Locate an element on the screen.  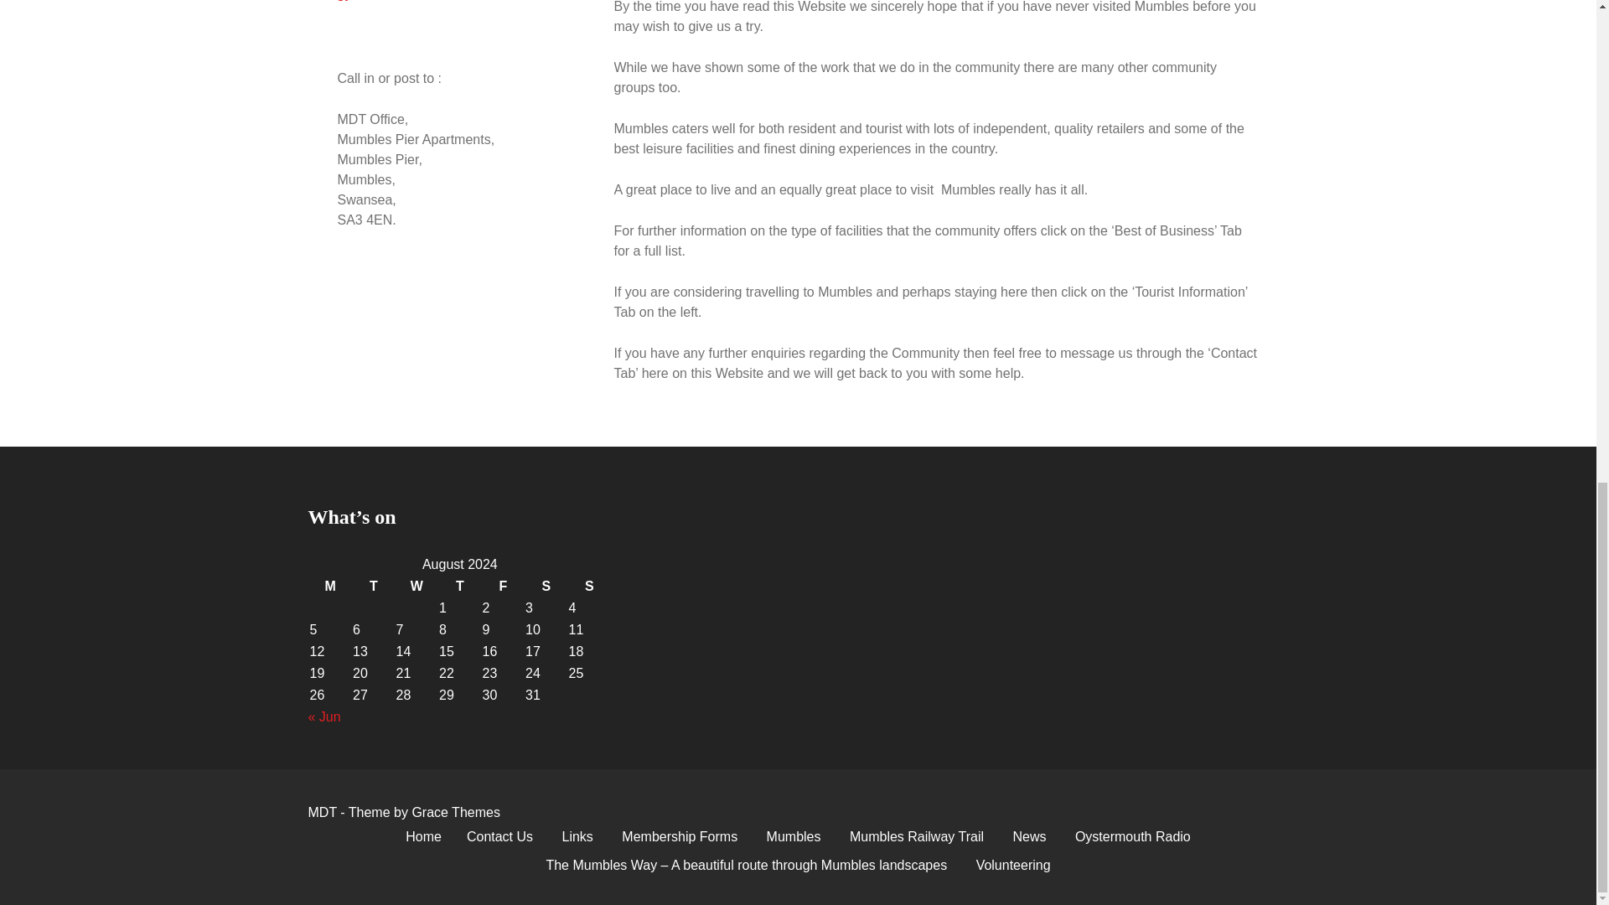
Saturday is located at coordinates (546, 586).